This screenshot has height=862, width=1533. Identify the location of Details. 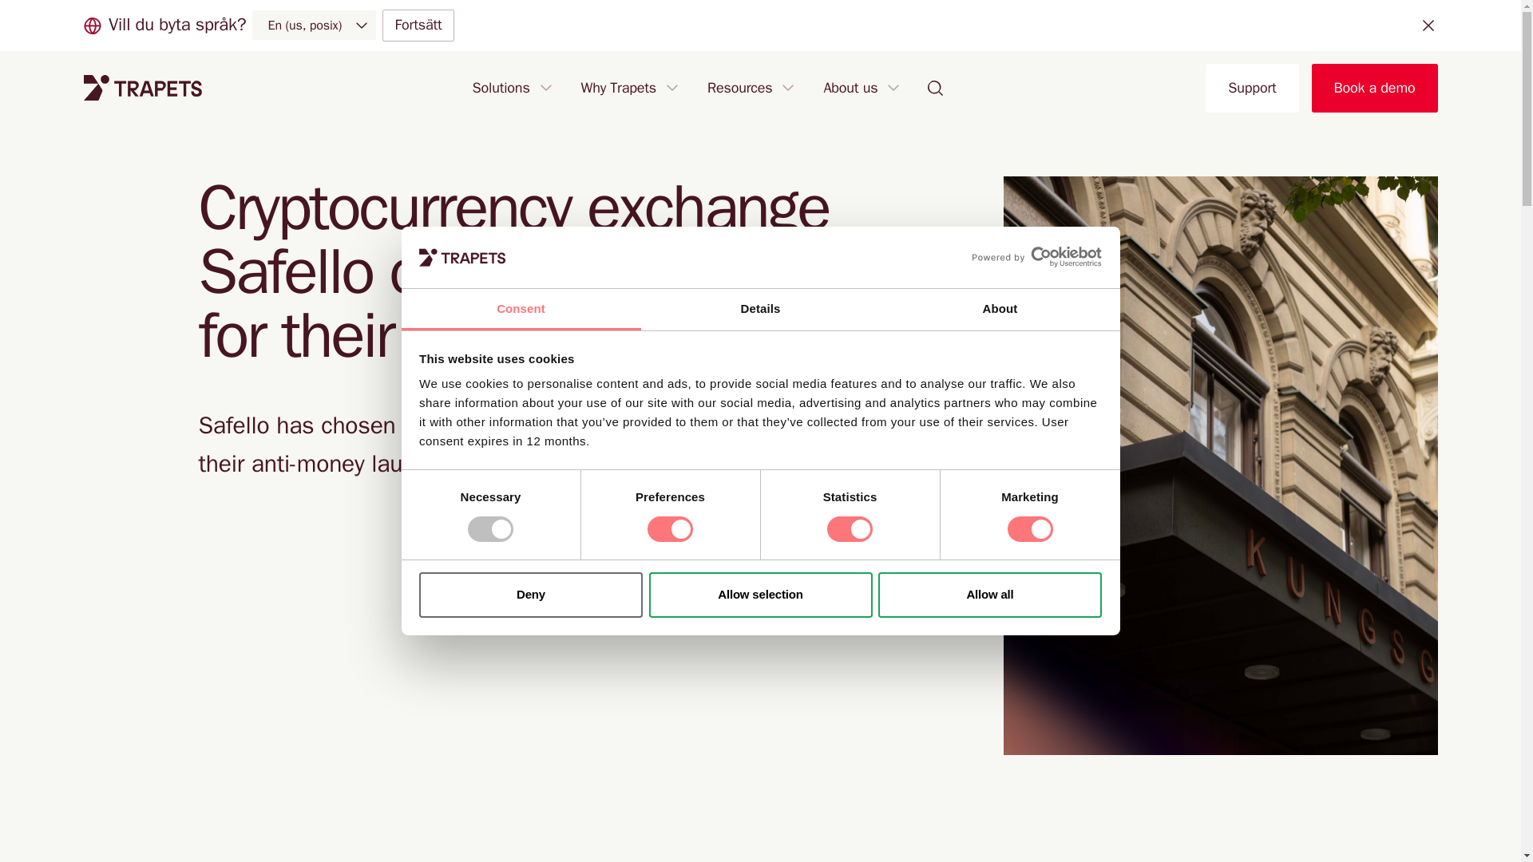
(760, 310).